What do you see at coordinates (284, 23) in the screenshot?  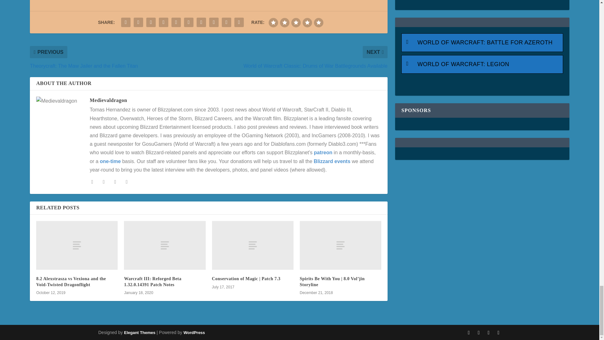 I see `poor` at bounding box center [284, 23].